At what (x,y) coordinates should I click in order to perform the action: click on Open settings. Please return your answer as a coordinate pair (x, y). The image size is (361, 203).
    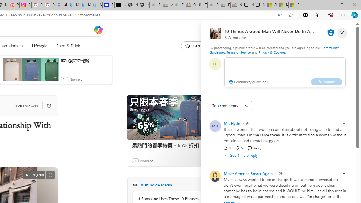
    Looking at the image, I should click on (343, 30).